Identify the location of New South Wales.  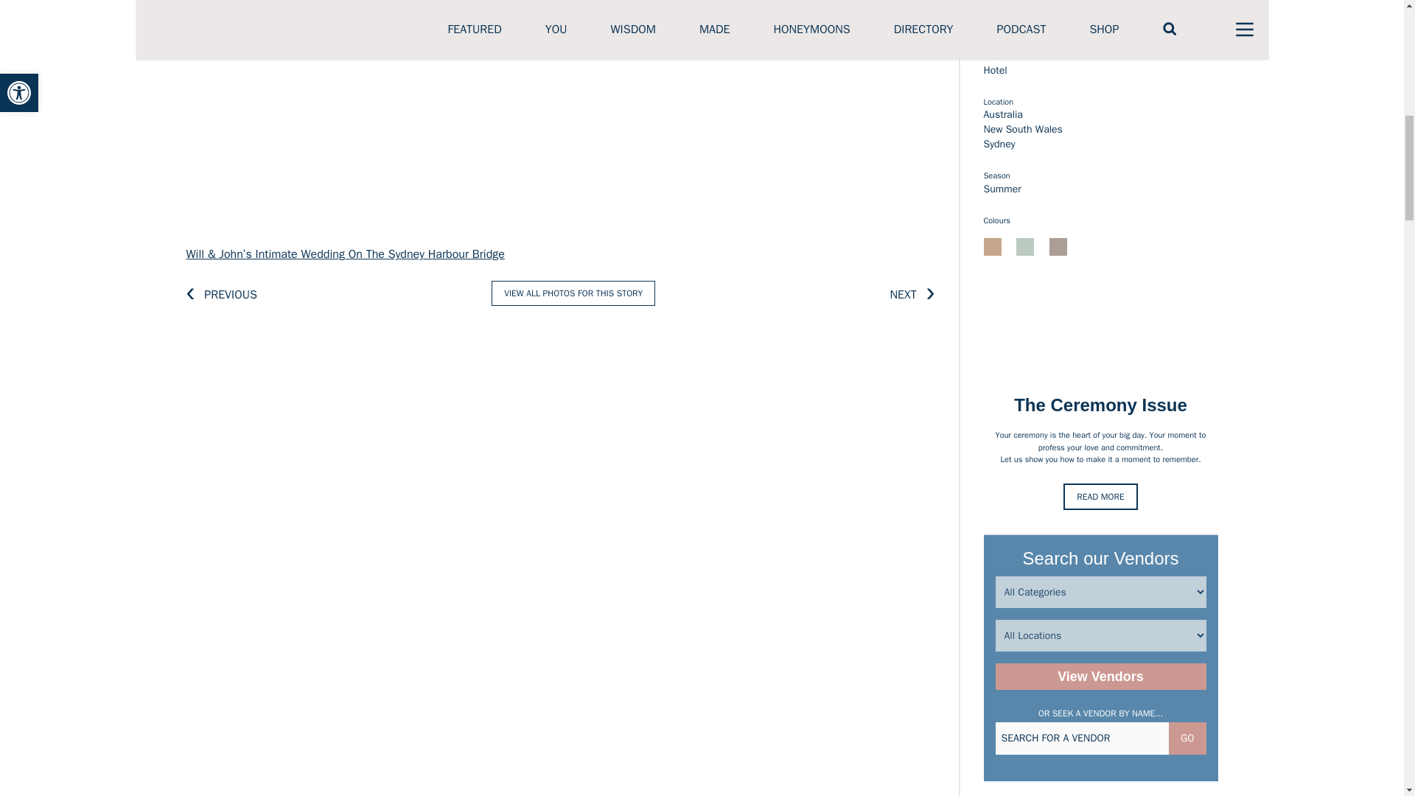
(1023, 129).